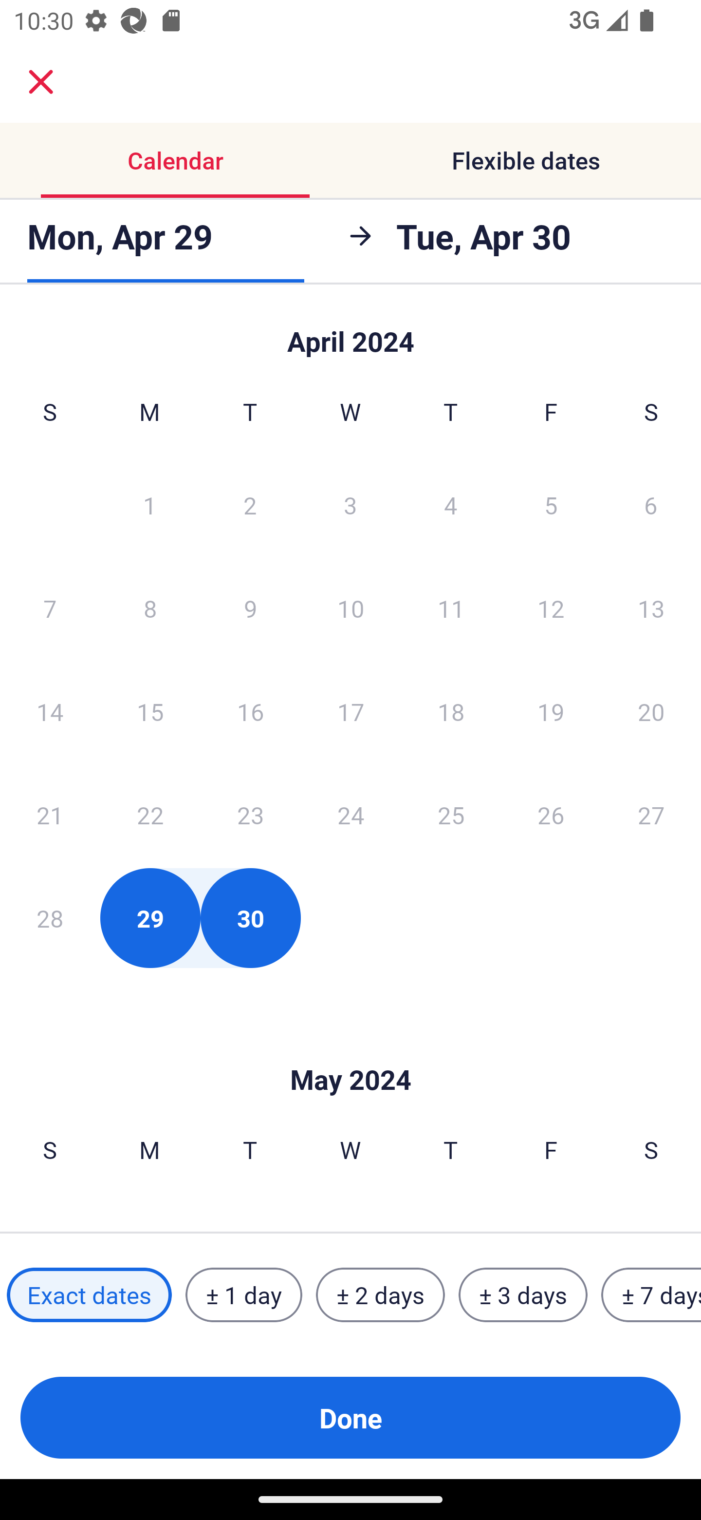 This screenshot has width=701, height=1520. I want to click on 14 Sunday, April 14, 2024, so click(50, 711).